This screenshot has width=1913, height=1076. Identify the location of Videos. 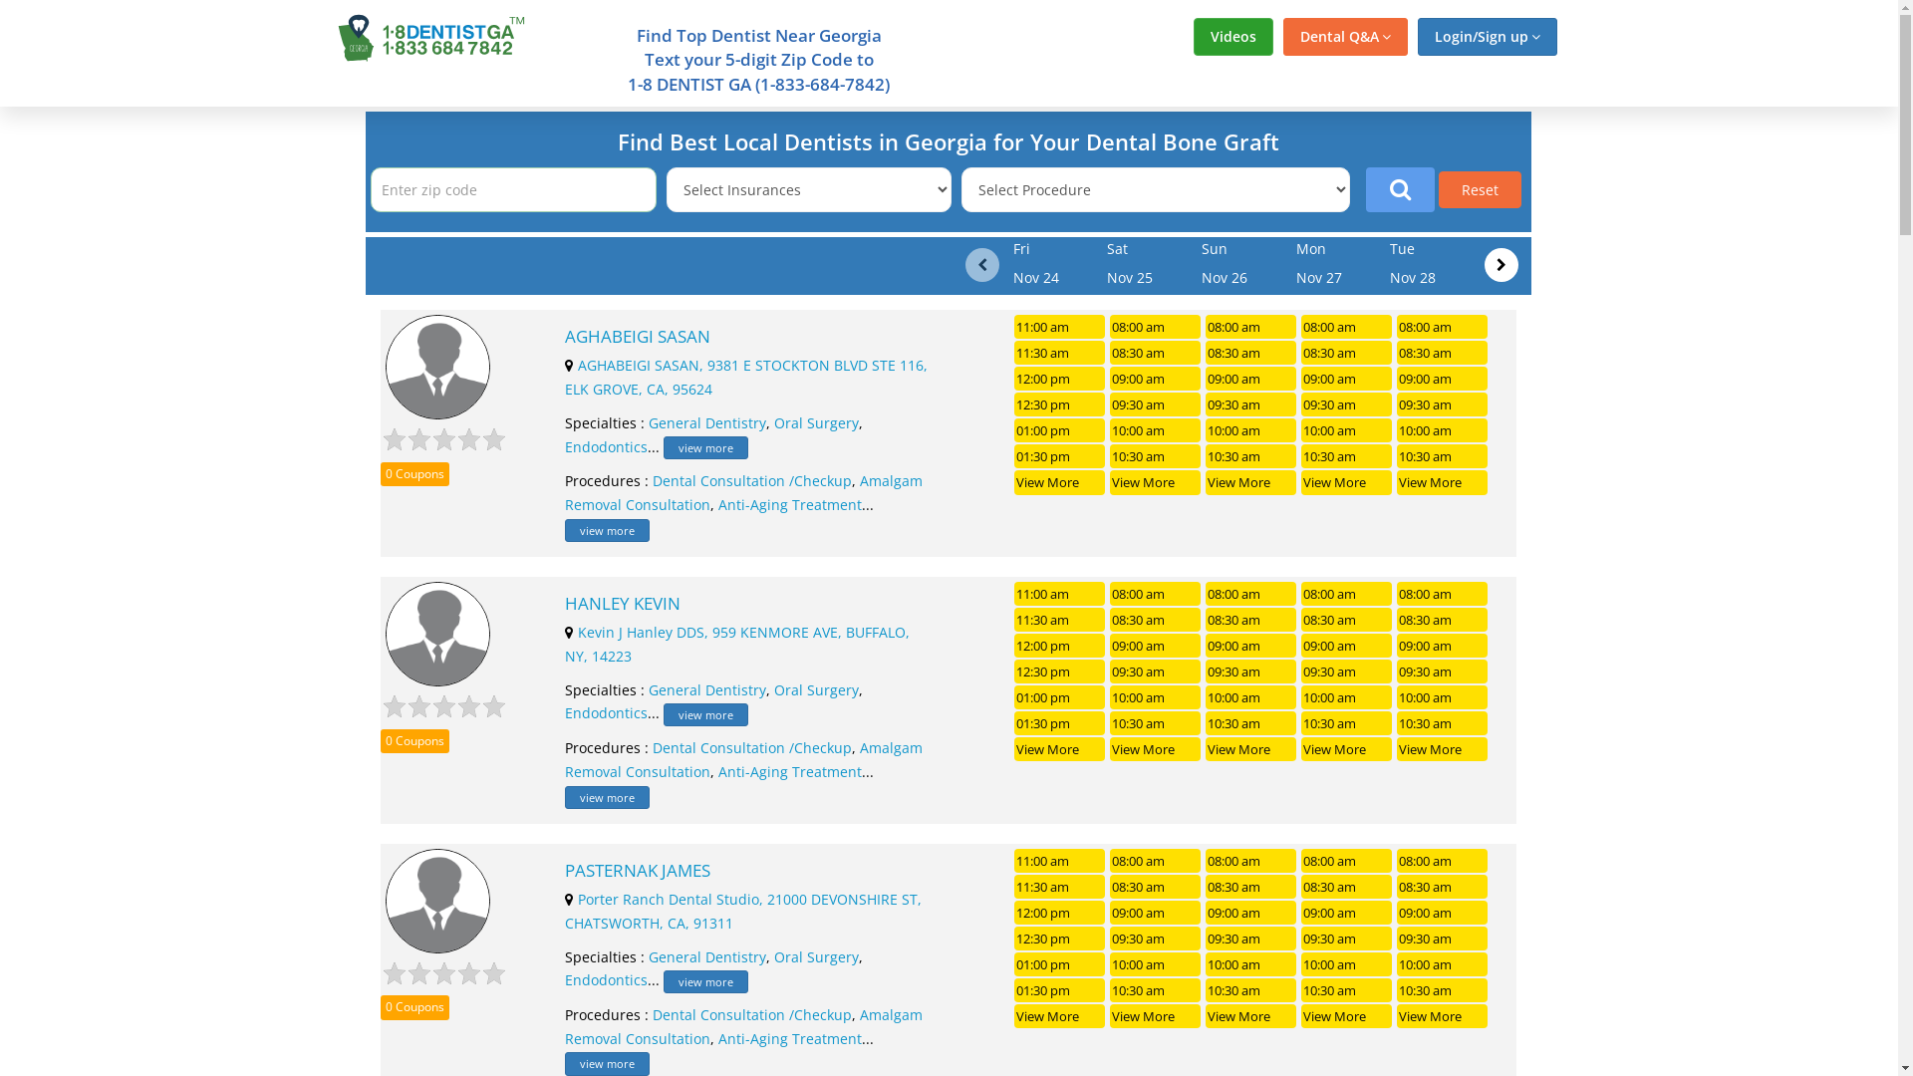
(1233, 37).